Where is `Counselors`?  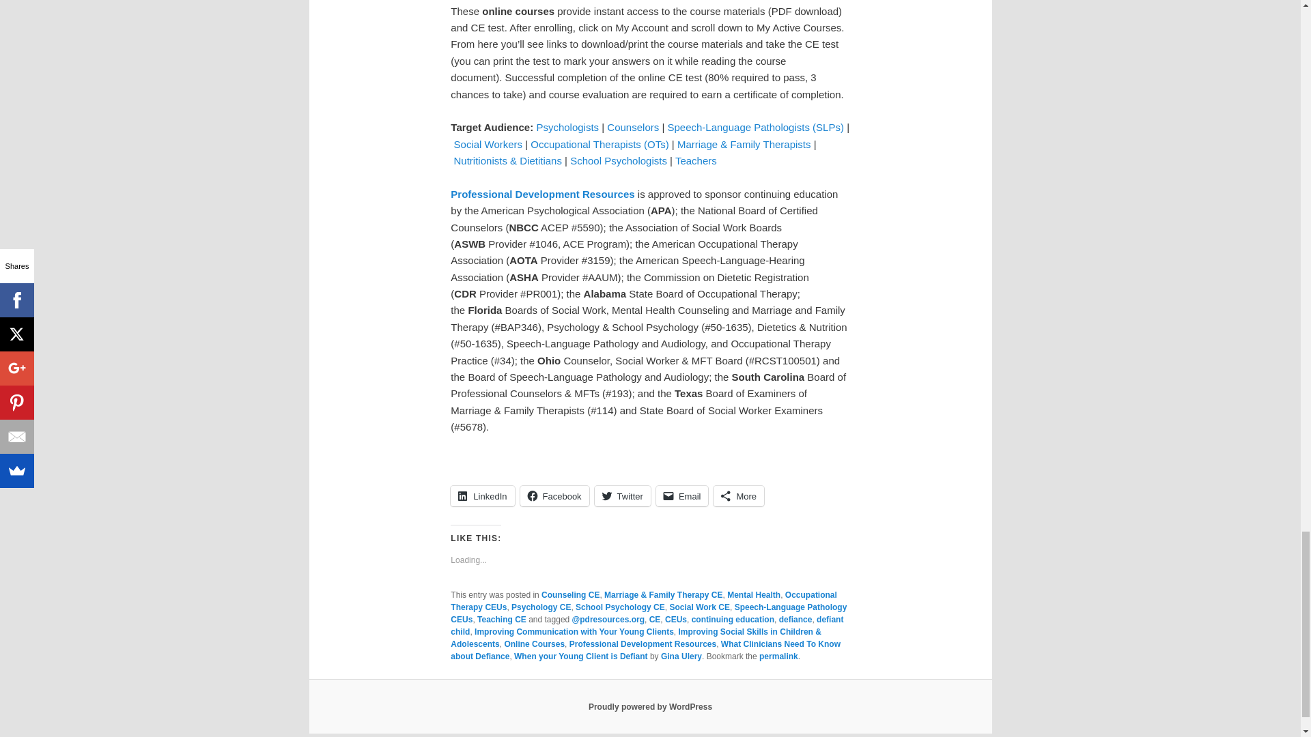
Counselors is located at coordinates (632, 127).